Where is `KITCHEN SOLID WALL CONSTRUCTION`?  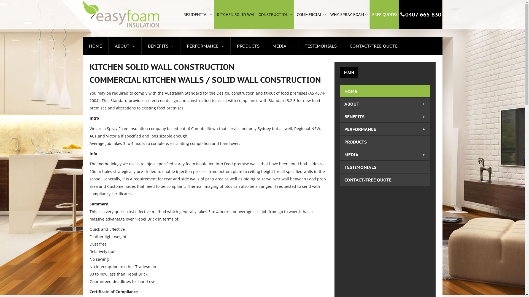
KITCHEN SOLID WALL CONSTRUCTION is located at coordinates (254, 15).